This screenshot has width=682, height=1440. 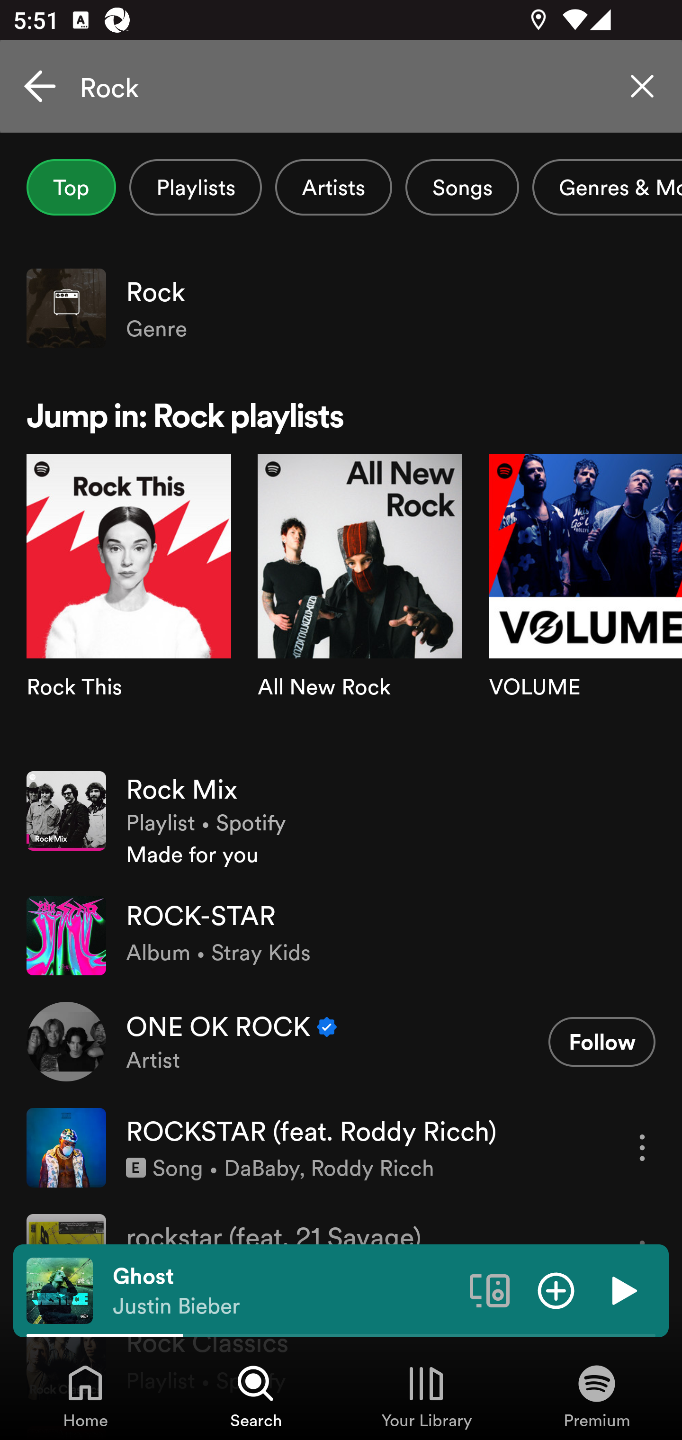 What do you see at coordinates (85, 1395) in the screenshot?
I see `Home, Tab 1 of 4 Home Home` at bounding box center [85, 1395].